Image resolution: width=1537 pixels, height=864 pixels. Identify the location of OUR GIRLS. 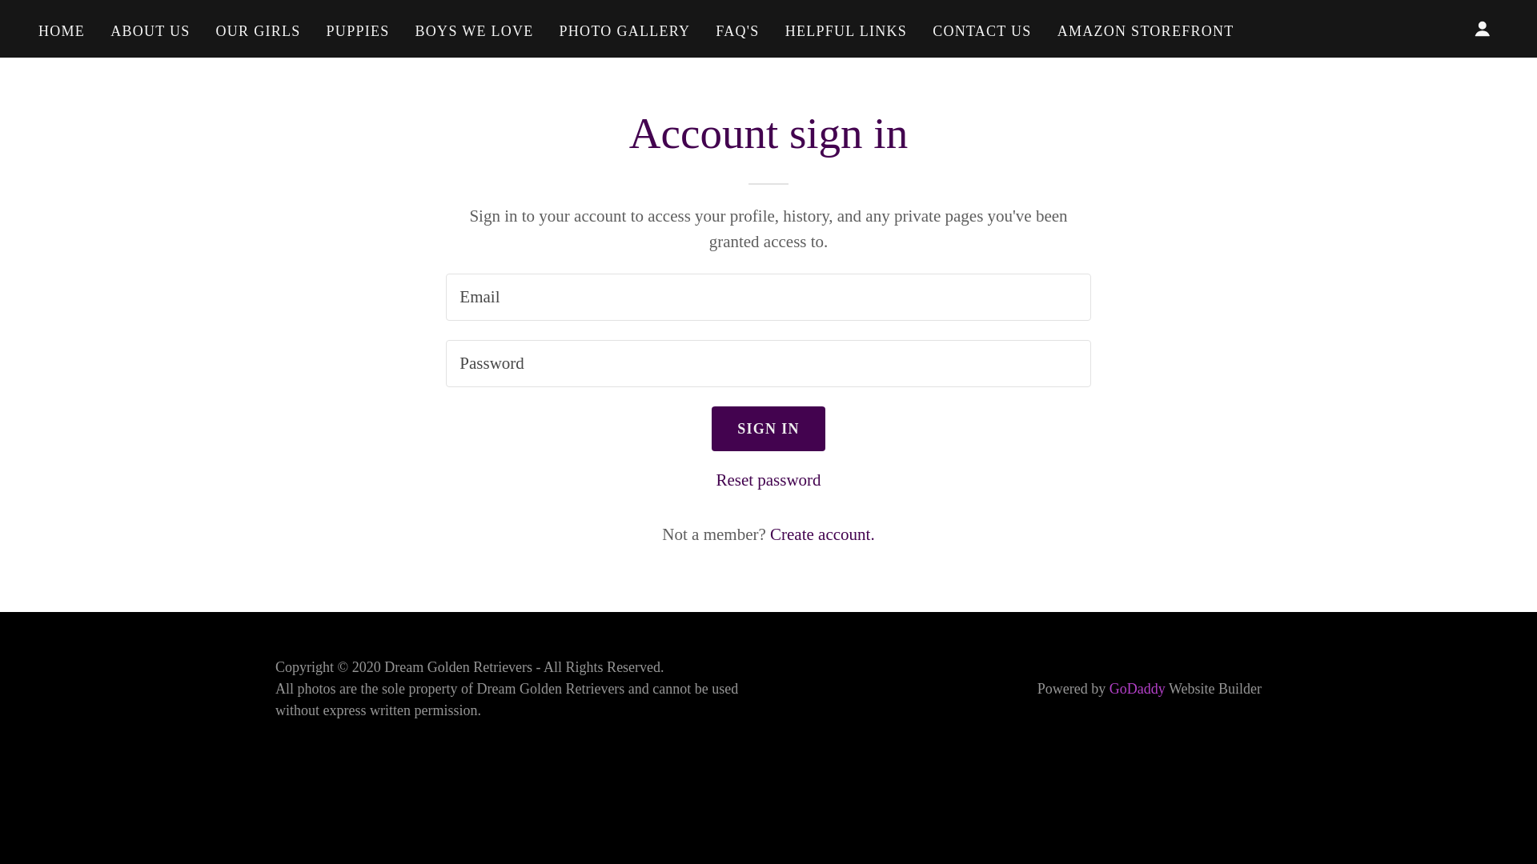
(259, 30).